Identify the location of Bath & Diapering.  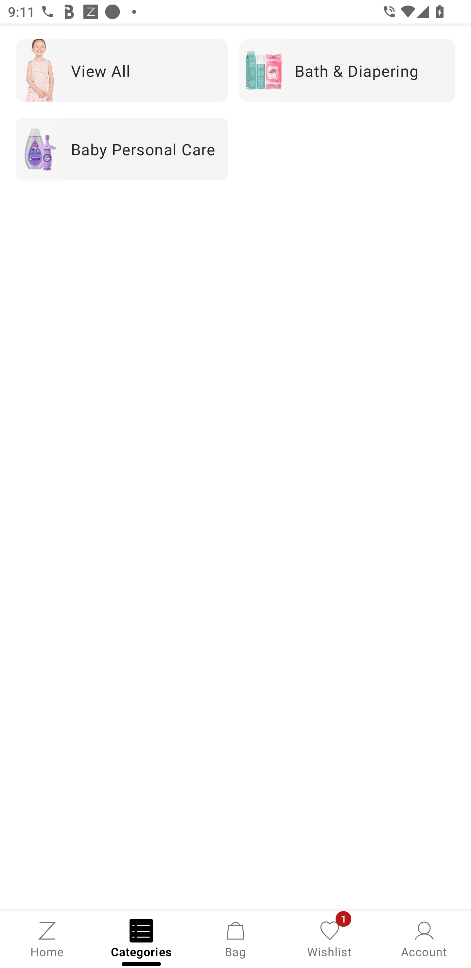
(347, 71).